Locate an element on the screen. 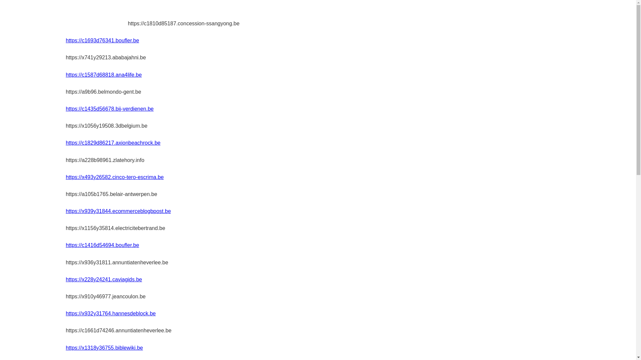  https://c1693d76341.boufler.be is located at coordinates (102, 41).